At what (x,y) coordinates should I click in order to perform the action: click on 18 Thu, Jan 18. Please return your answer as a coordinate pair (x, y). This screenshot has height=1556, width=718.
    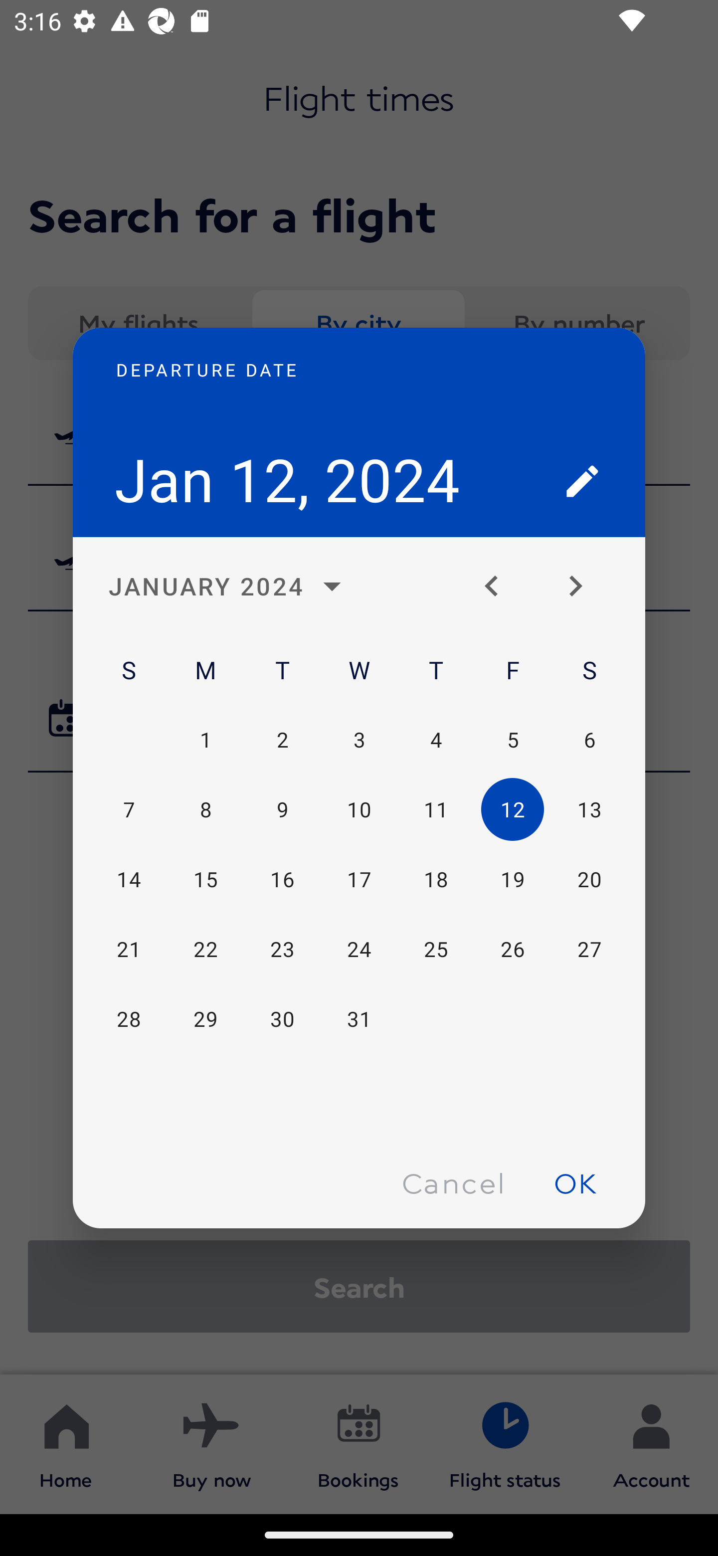
    Looking at the image, I should click on (436, 880).